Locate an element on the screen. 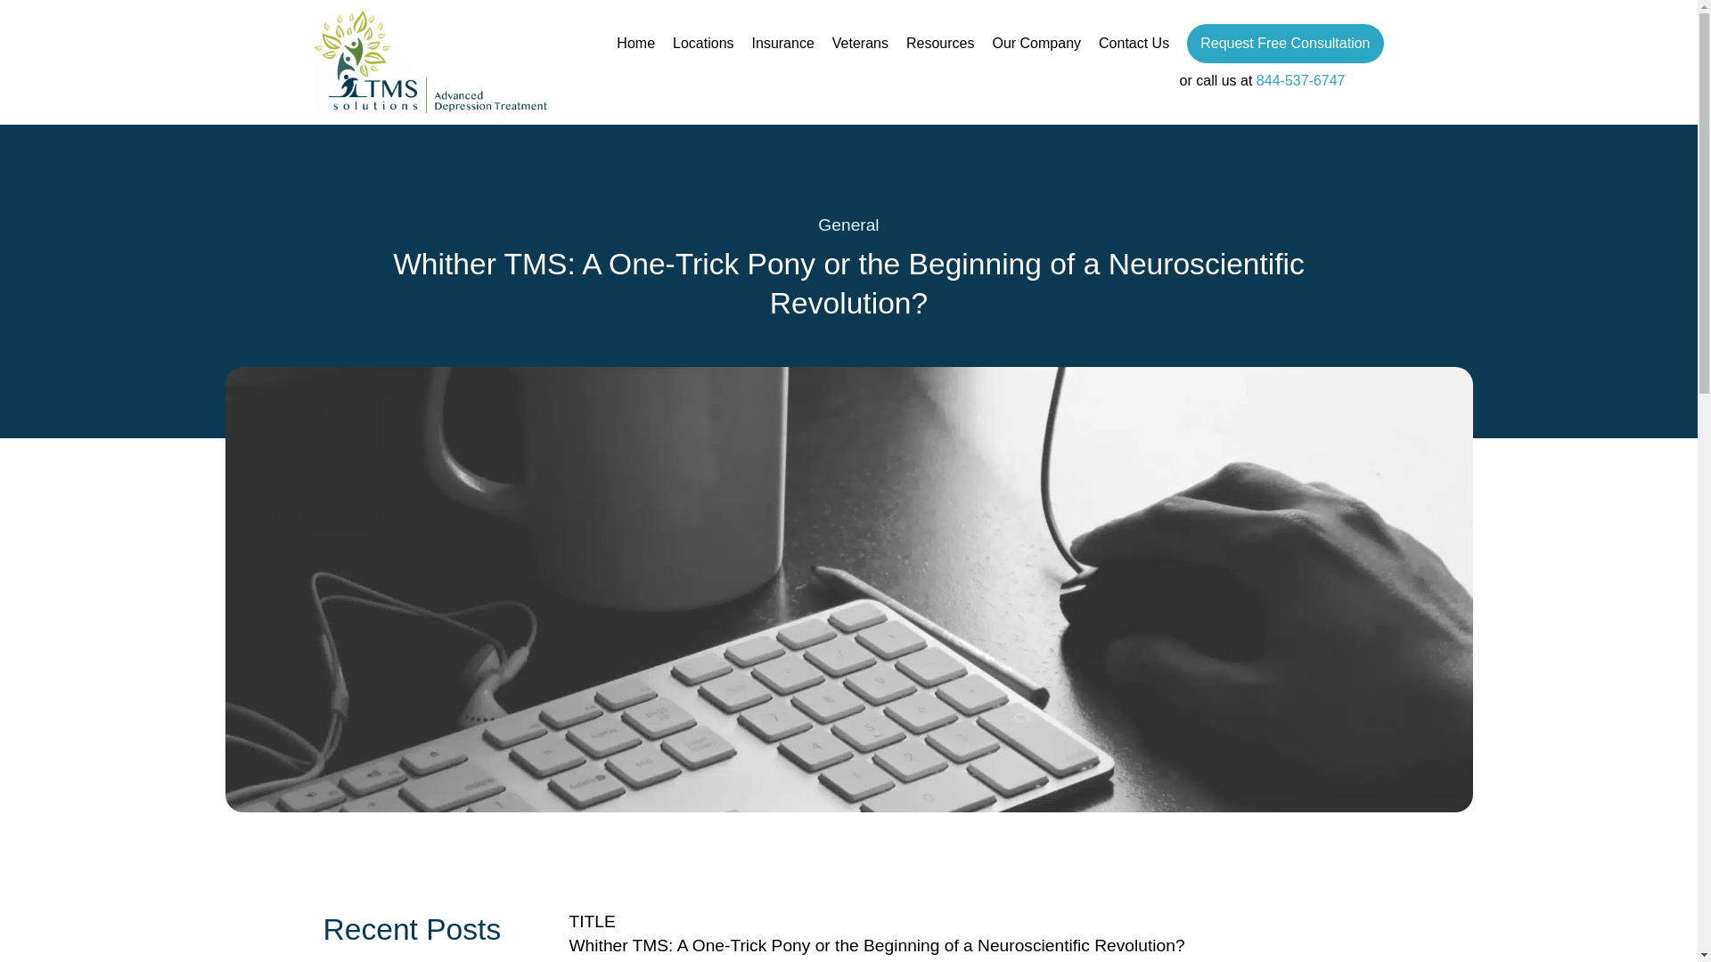  Contact Us is located at coordinates (1134, 43).